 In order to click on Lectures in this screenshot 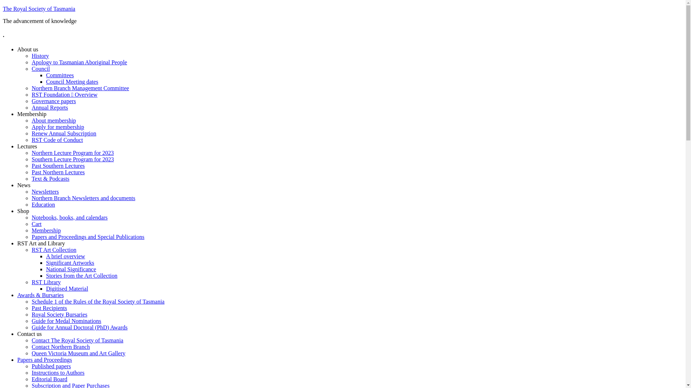, I will do `click(27, 147)`.